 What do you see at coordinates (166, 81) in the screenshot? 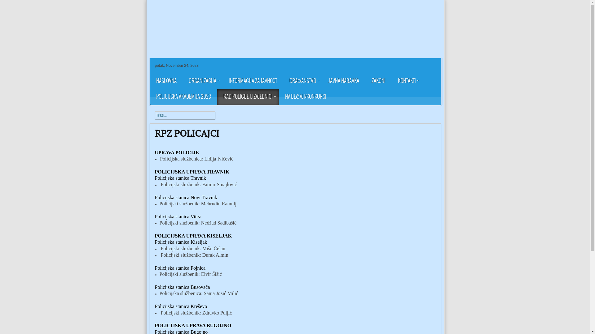
I see `NASLOVNA` at bounding box center [166, 81].